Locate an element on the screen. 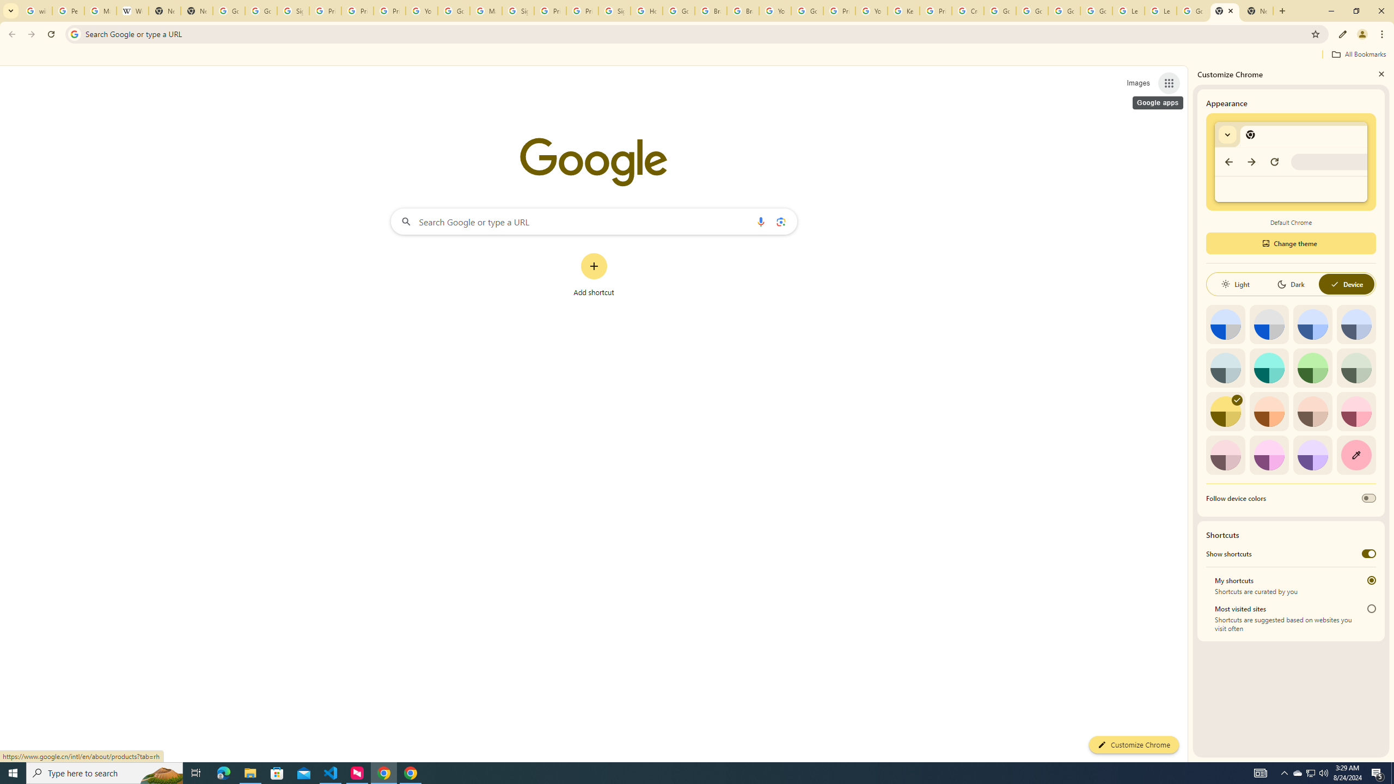  New Tab is located at coordinates (1257, 11).